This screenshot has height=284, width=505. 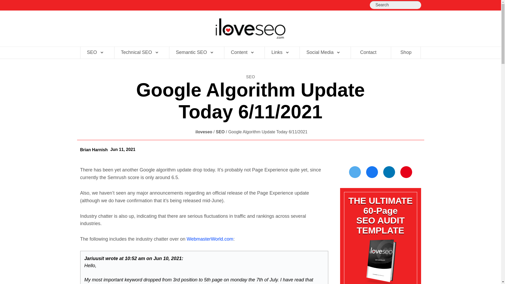 What do you see at coordinates (250, 28) in the screenshot?
I see `The Friendliest Source of Industry News and Information` at bounding box center [250, 28].